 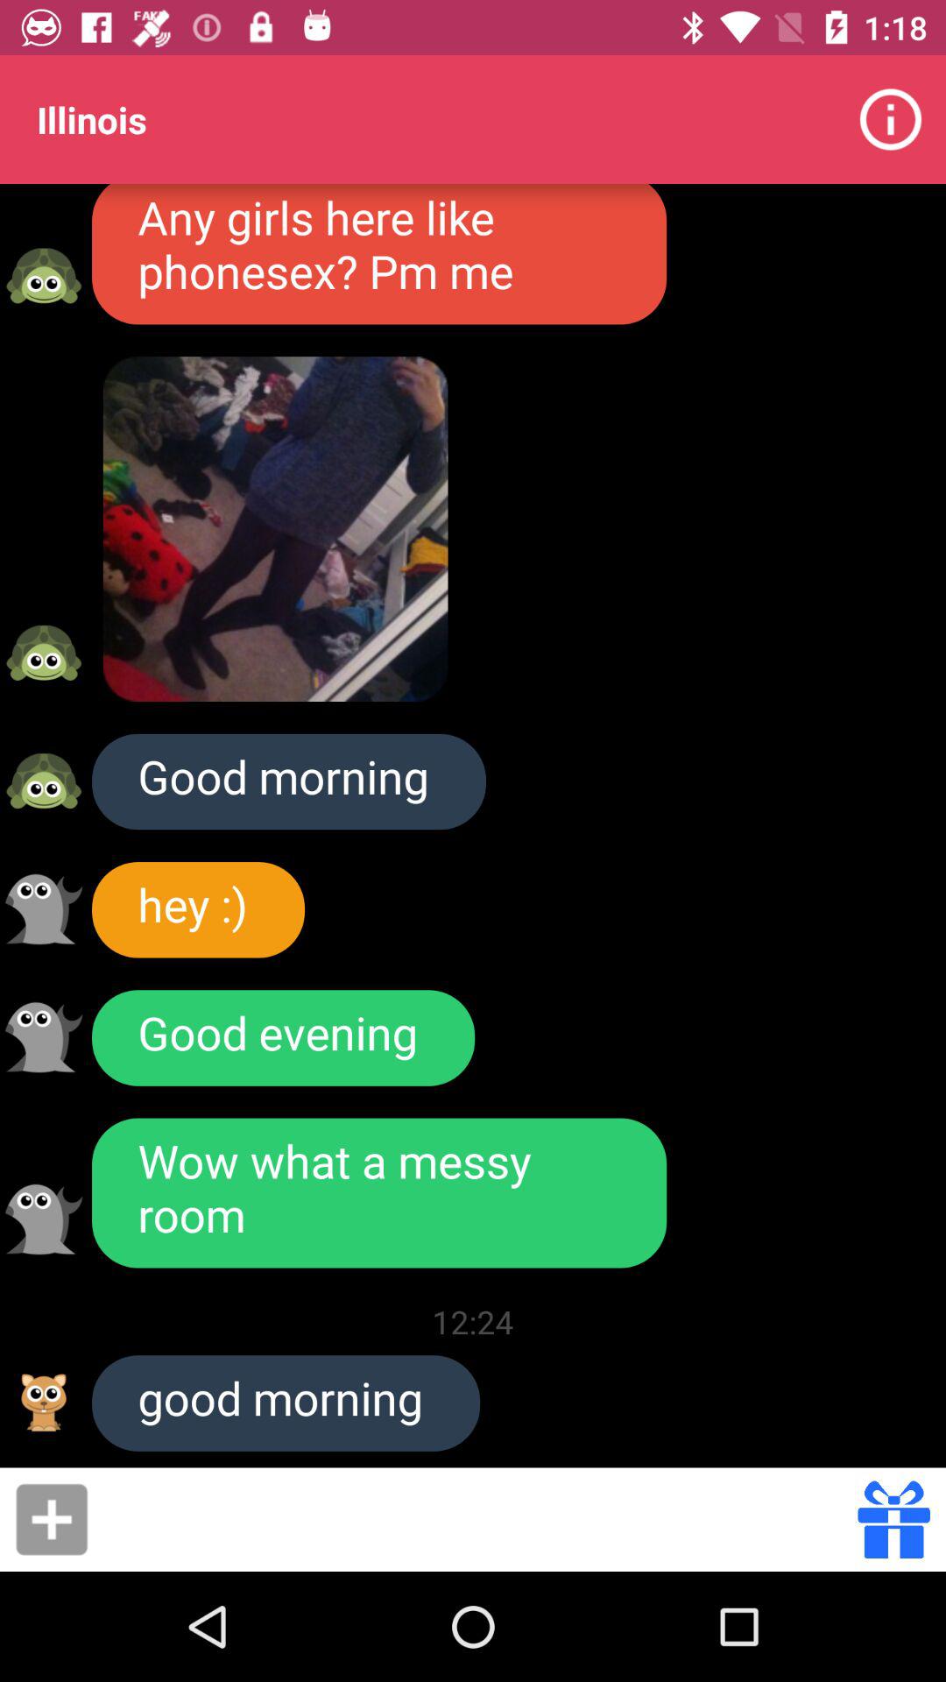 What do you see at coordinates (44, 275) in the screenshot?
I see `female emoji` at bounding box center [44, 275].